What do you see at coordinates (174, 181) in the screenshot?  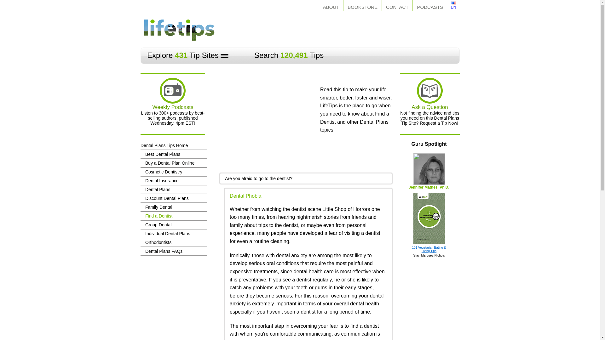 I see `Dental Insurance Tips` at bounding box center [174, 181].